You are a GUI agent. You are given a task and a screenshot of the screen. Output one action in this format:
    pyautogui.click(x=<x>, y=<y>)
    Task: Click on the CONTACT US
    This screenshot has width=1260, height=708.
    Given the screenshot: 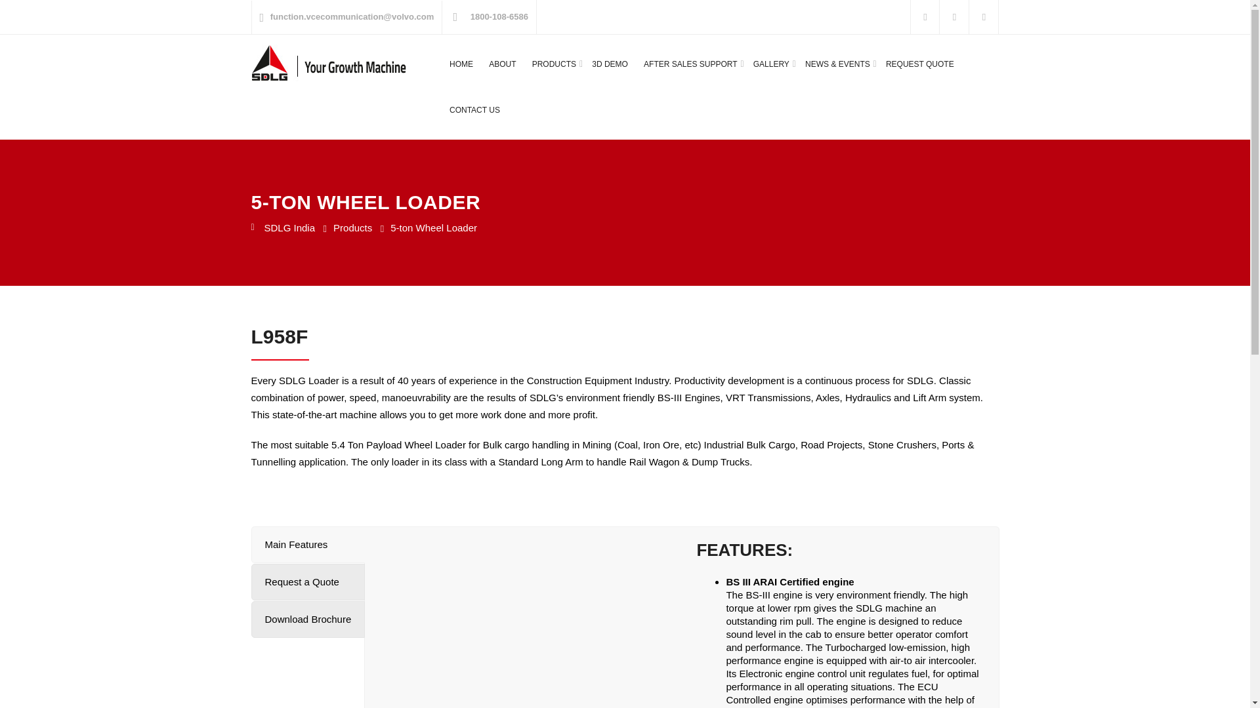 What is the action you would take?
    pyautogui.click(x=475, y=110)
    